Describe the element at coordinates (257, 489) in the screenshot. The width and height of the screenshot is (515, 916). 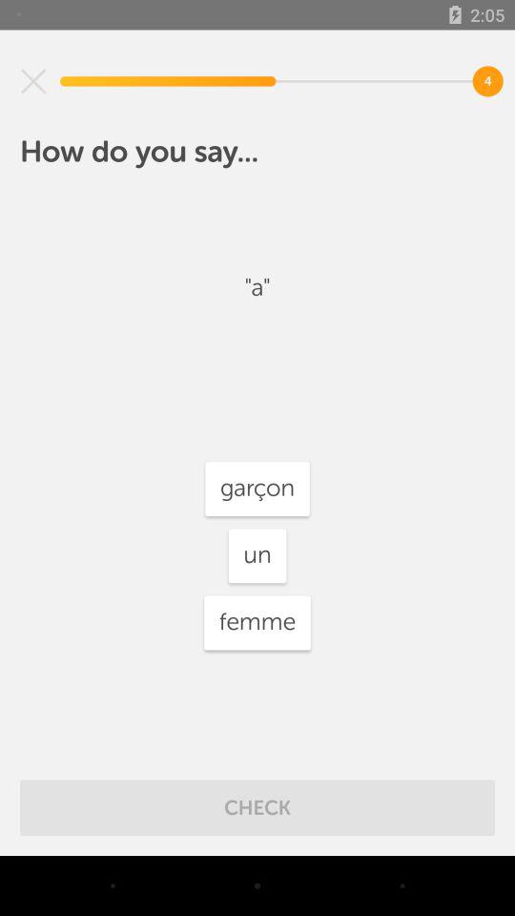
I see `click the item above un icon` at that location.